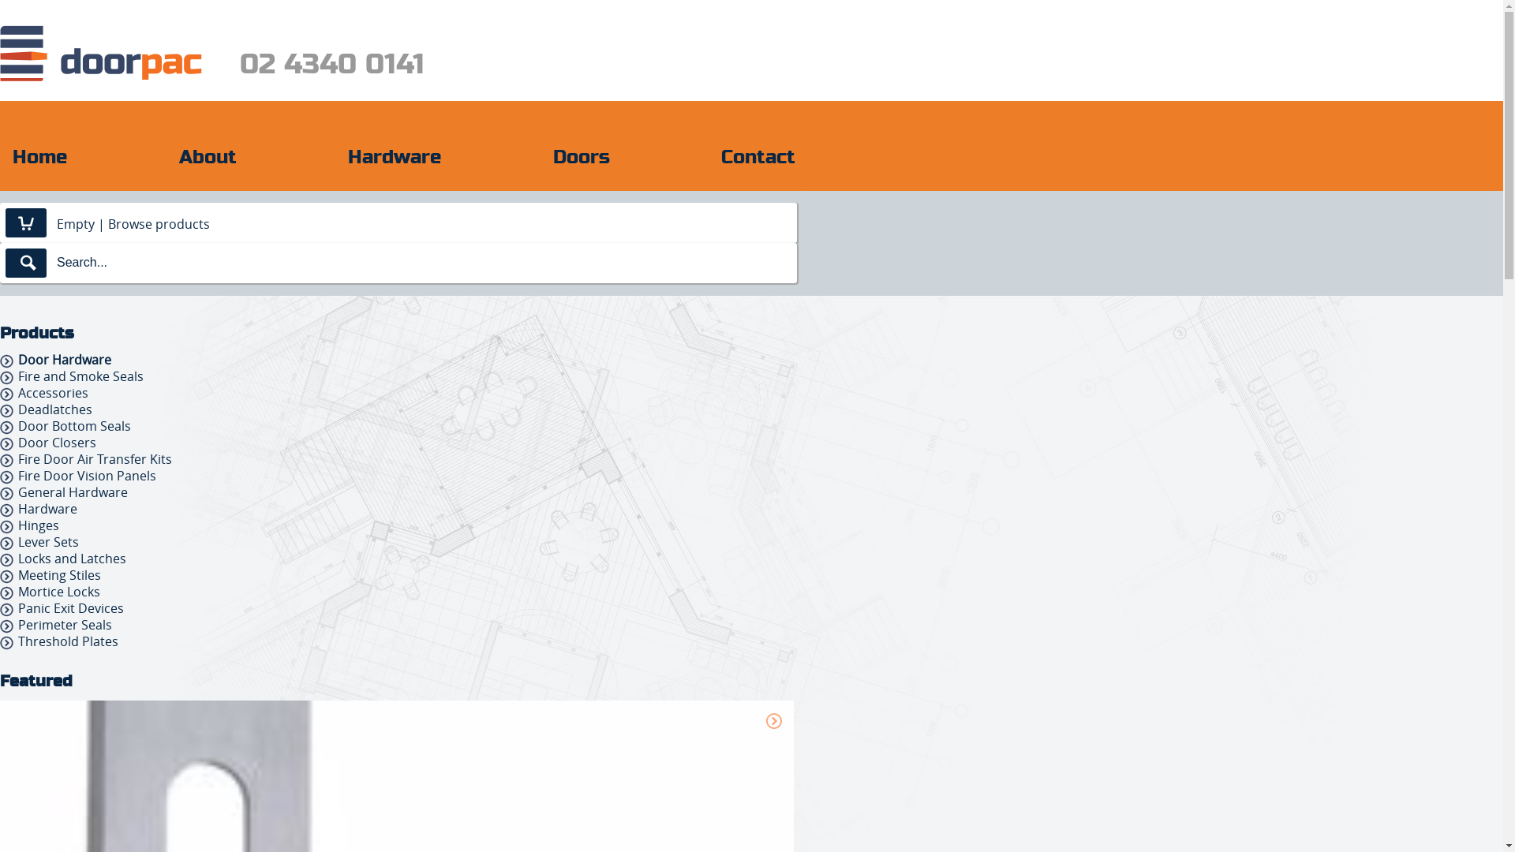 The height and width of the screenshot is (852, 1515). I want to click on Locks and Latches, so click(73, 559).